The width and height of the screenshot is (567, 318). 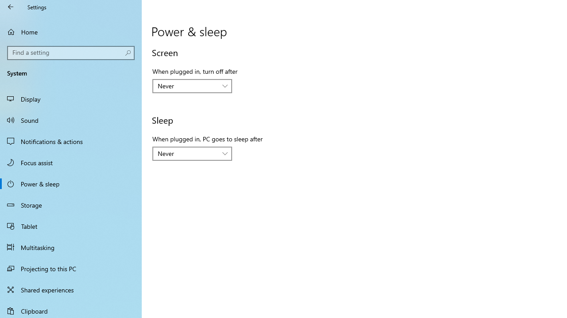 I want to click on Projecting to this PC, so click(x=71, y=269).